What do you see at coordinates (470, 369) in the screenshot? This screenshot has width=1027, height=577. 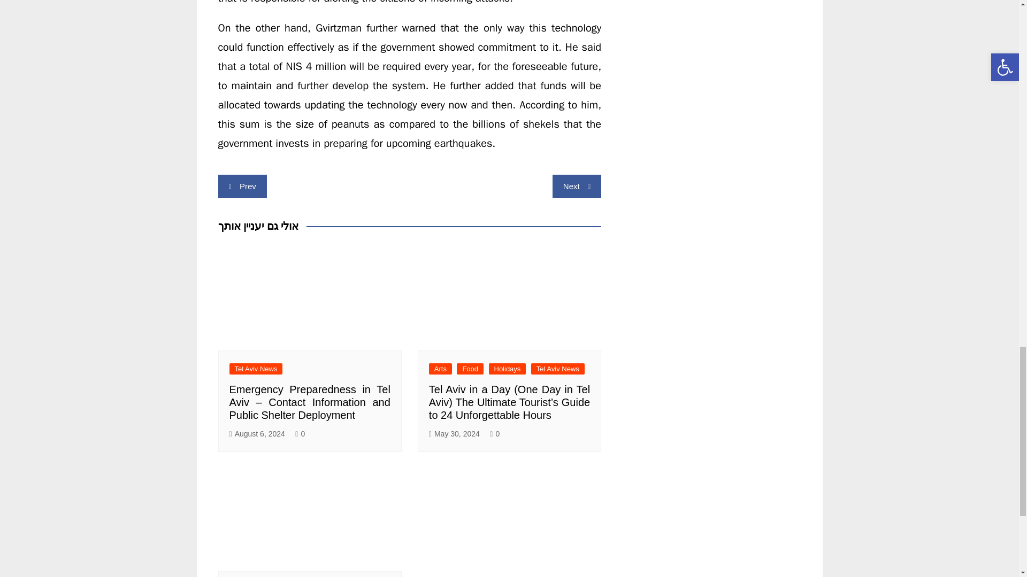 I see `Food` at bounding box center [470, 369].